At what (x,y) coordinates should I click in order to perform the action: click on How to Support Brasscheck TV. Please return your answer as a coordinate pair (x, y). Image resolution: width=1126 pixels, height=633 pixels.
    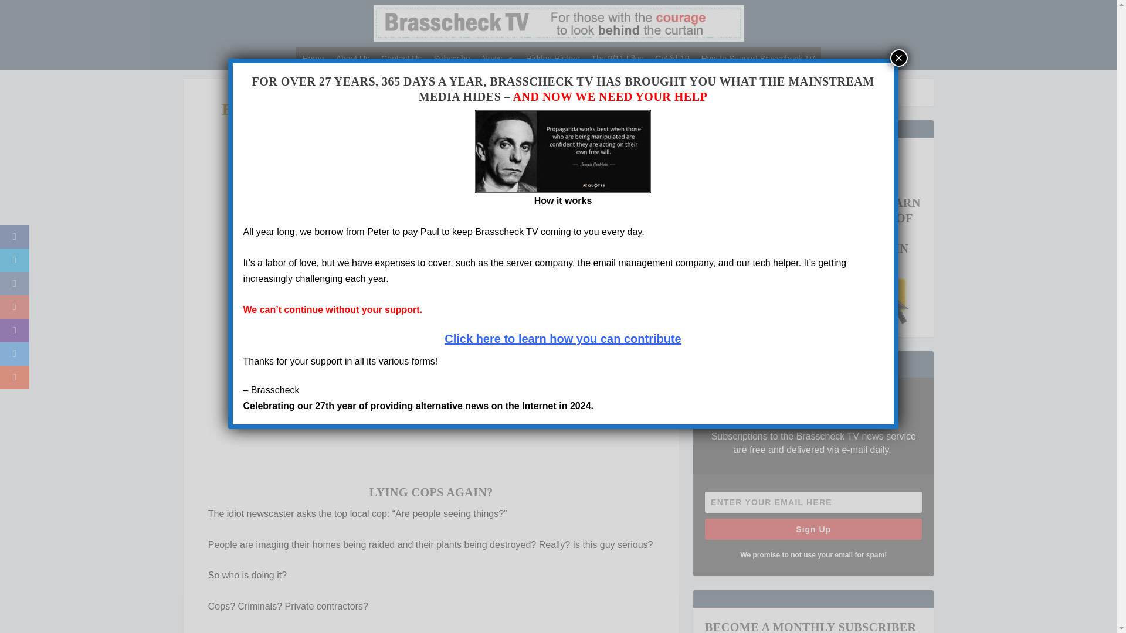
    Looking at the image, I should click on (758, 58).